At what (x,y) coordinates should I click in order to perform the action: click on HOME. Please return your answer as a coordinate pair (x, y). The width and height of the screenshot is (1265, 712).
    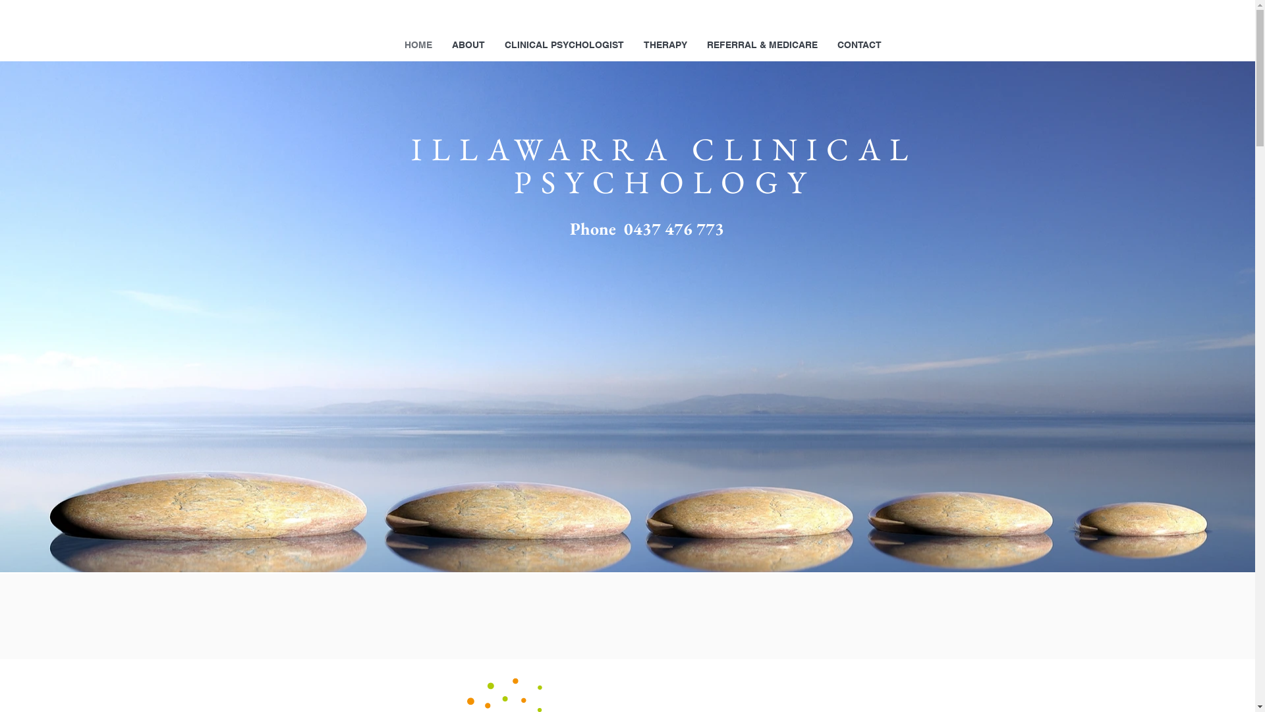
    Looking at the image, I should click on (418, 45).